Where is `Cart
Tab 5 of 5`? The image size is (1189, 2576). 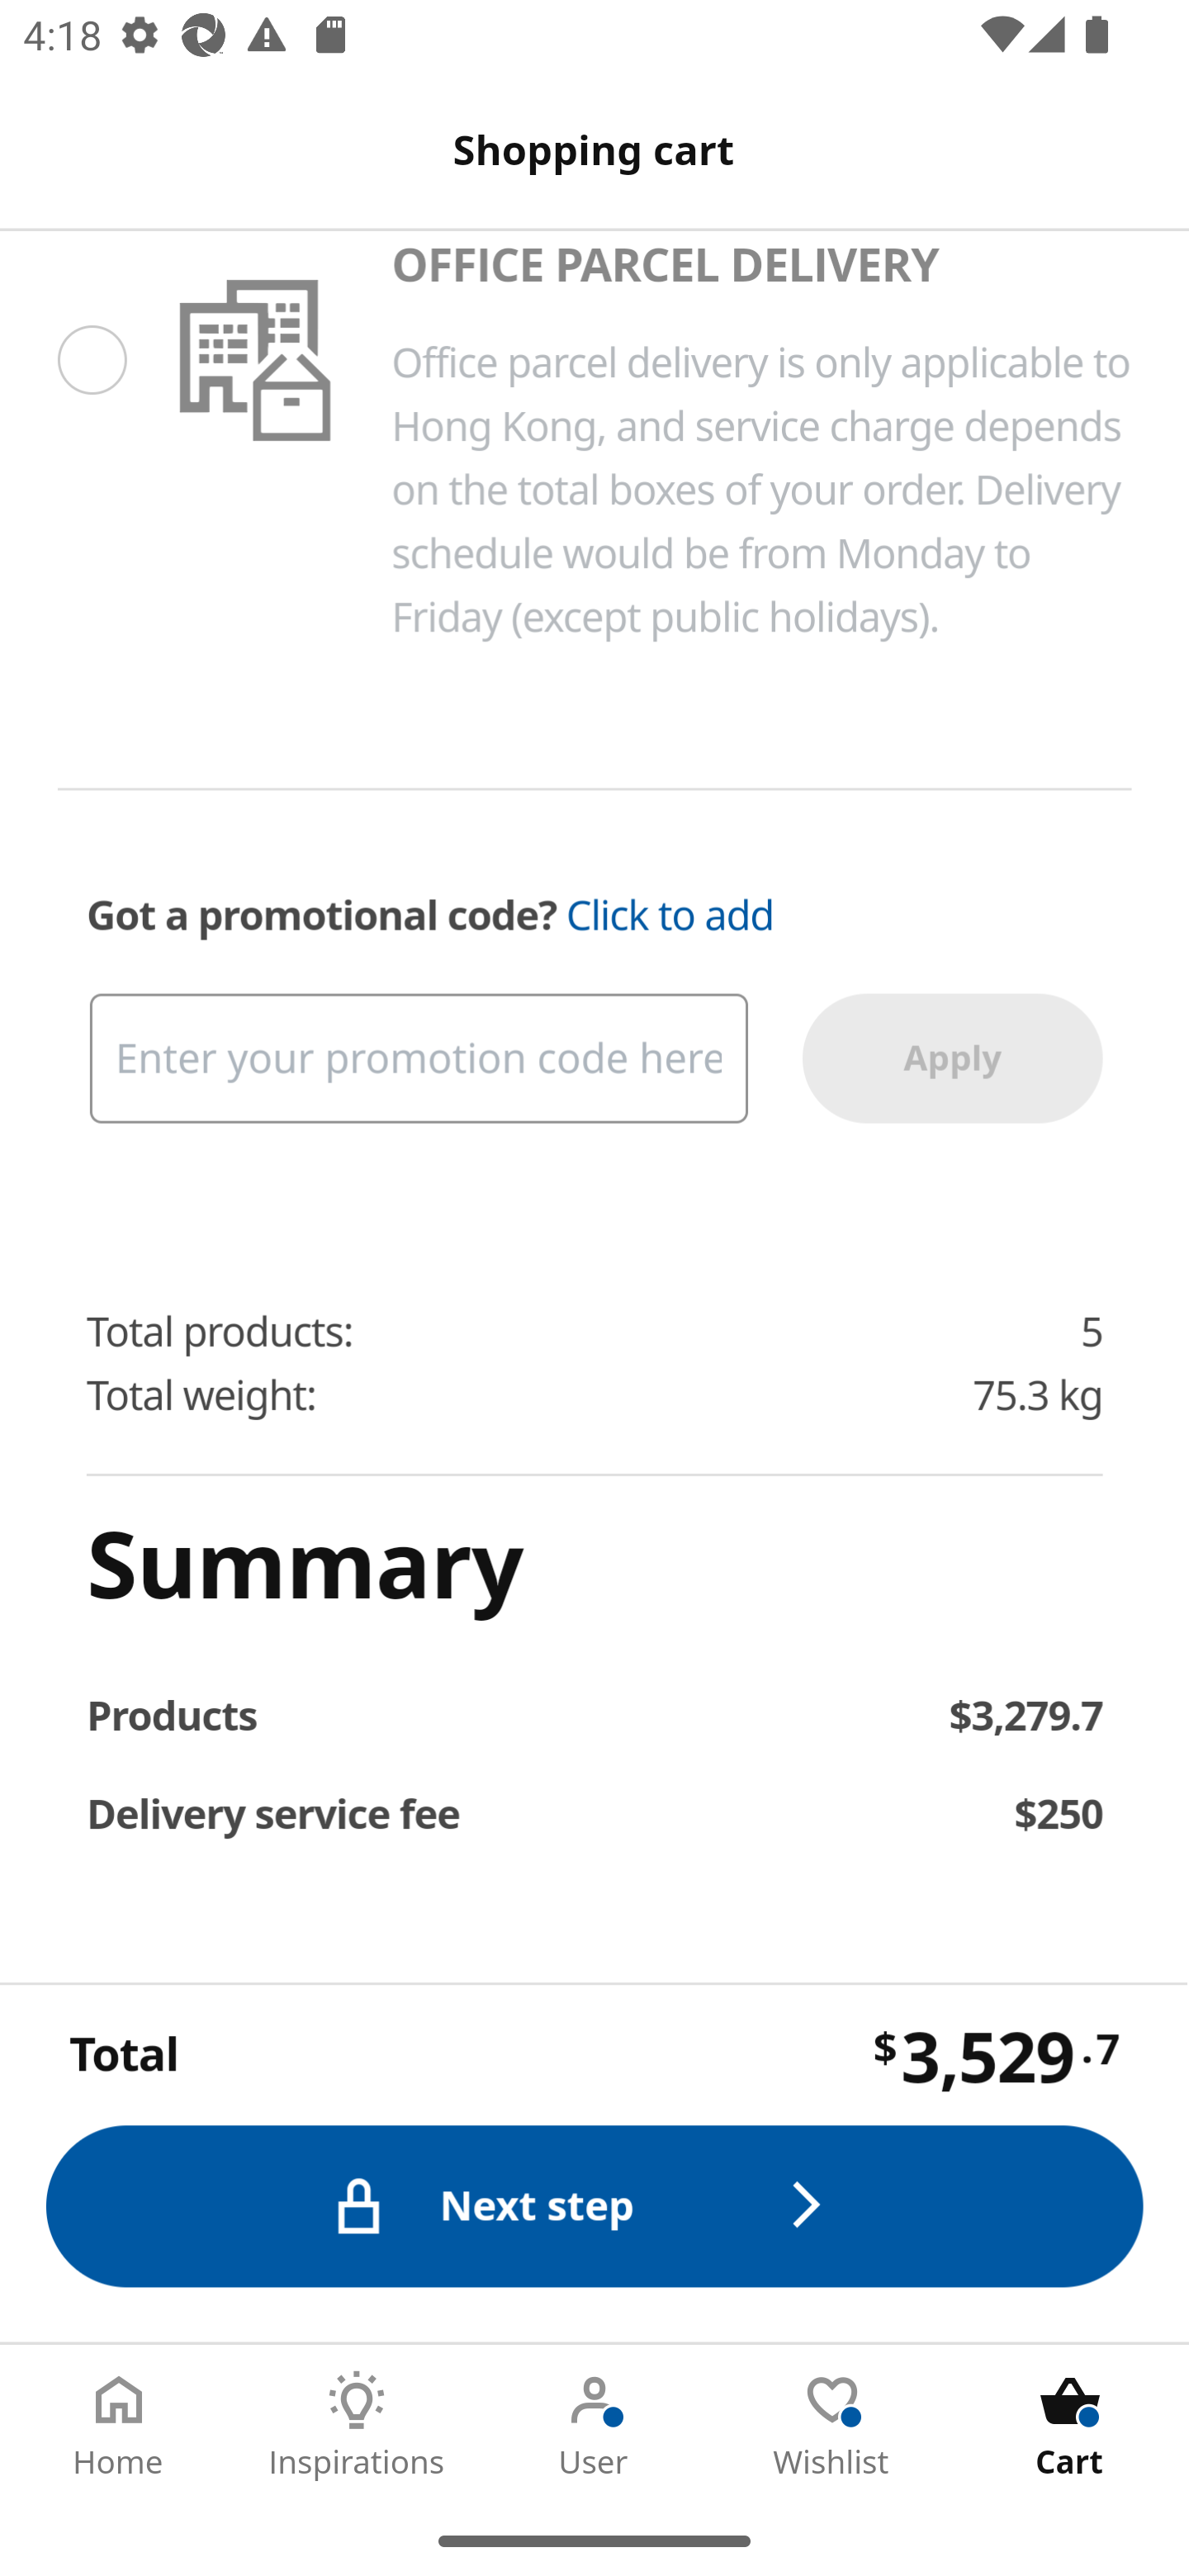
Cart
Tab 5 of 5 is located at coordinates (1070, 2425).